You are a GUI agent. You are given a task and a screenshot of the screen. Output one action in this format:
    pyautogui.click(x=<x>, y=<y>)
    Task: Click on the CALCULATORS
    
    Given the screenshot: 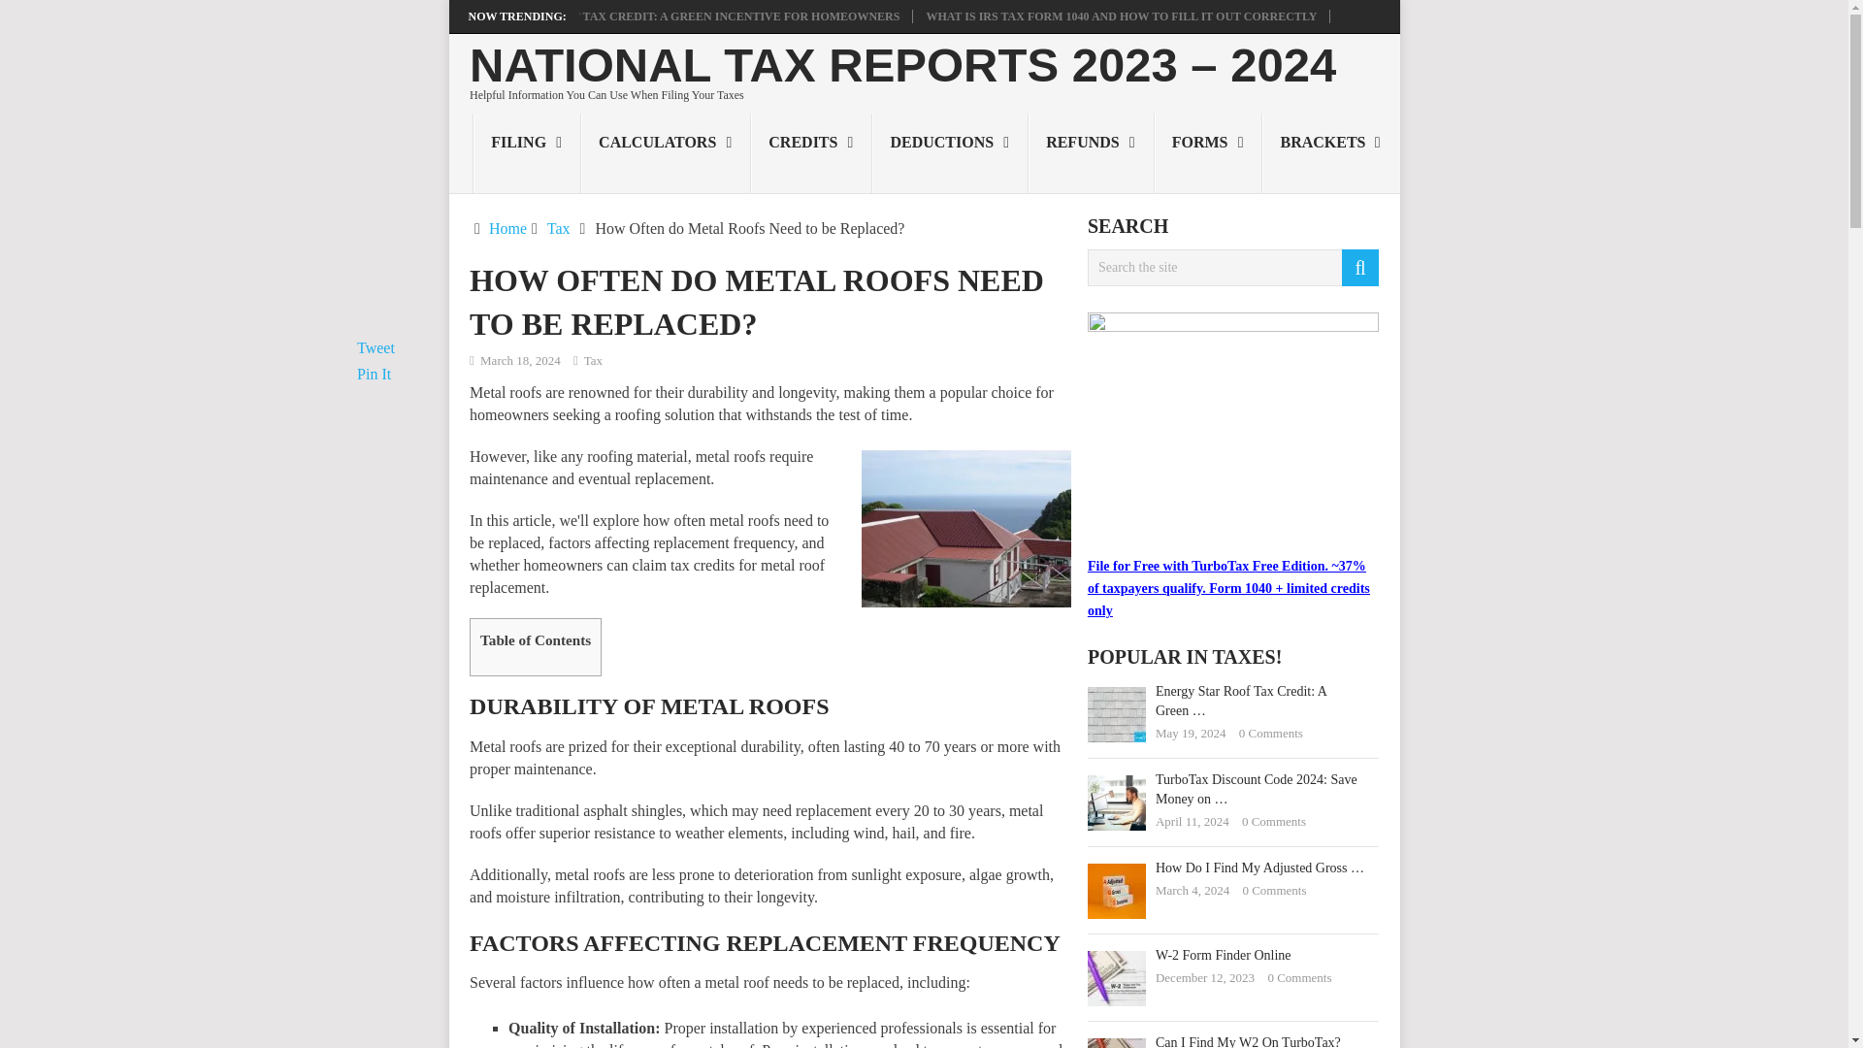 What is the action you would take?
    pyautogui.click(x=666, y=152)
    